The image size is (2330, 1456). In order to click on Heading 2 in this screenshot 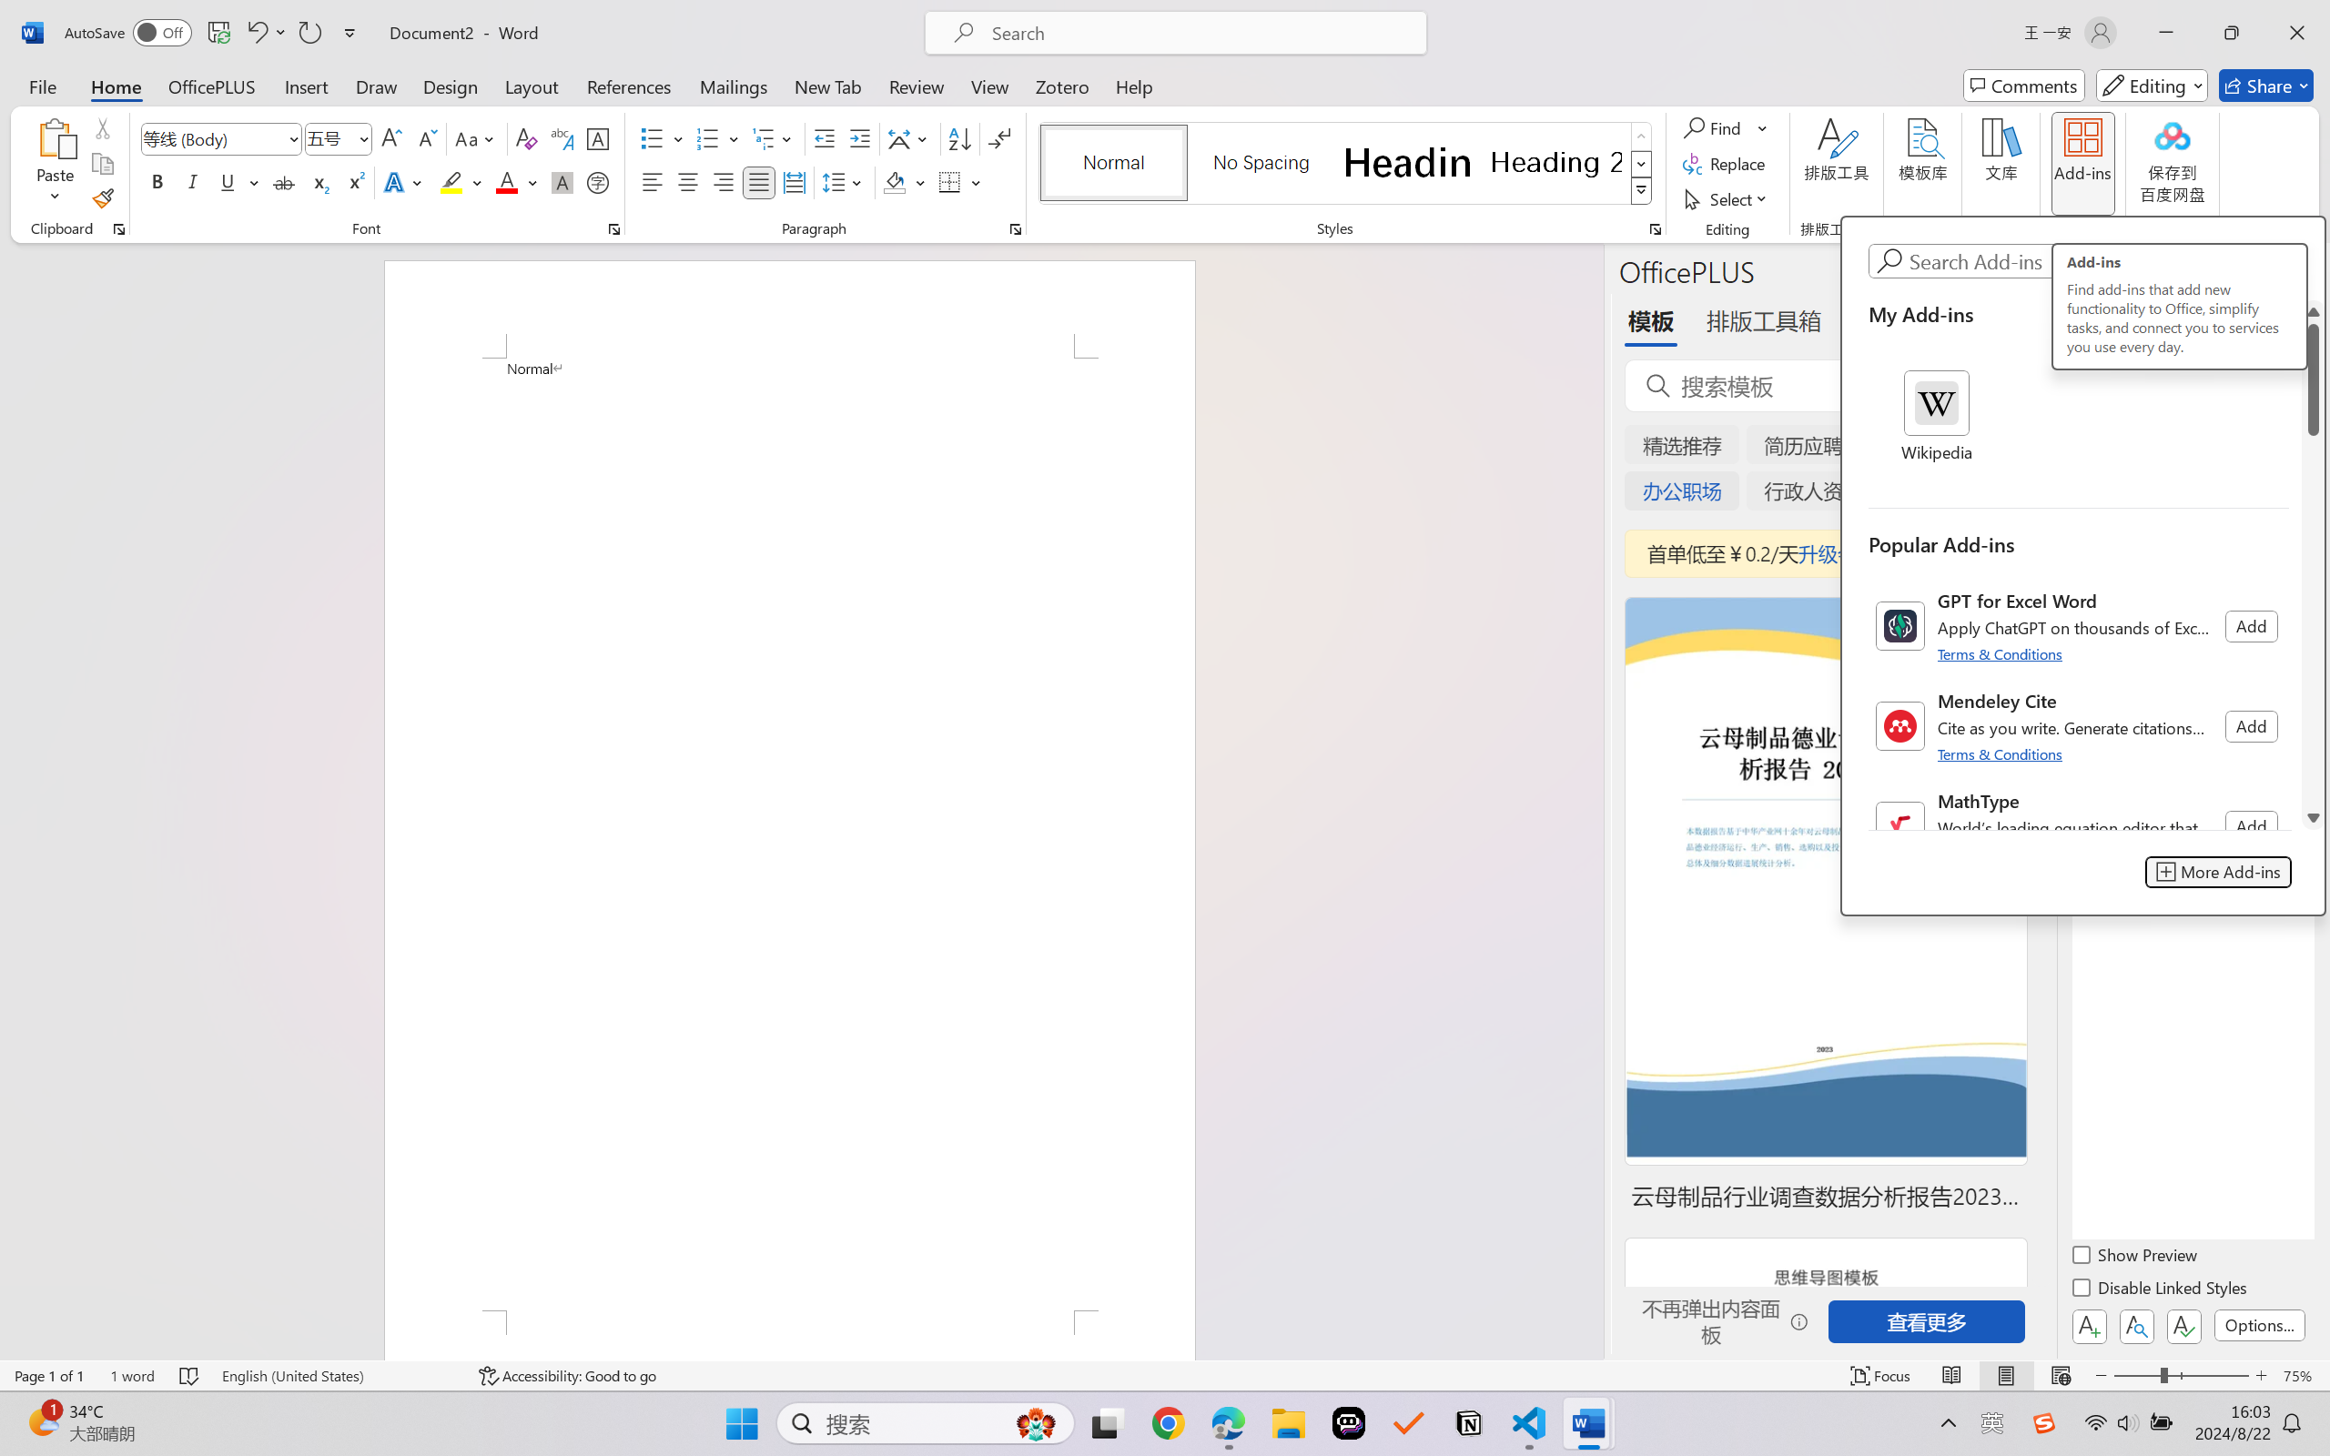, I will do `click(1556, 162)`.